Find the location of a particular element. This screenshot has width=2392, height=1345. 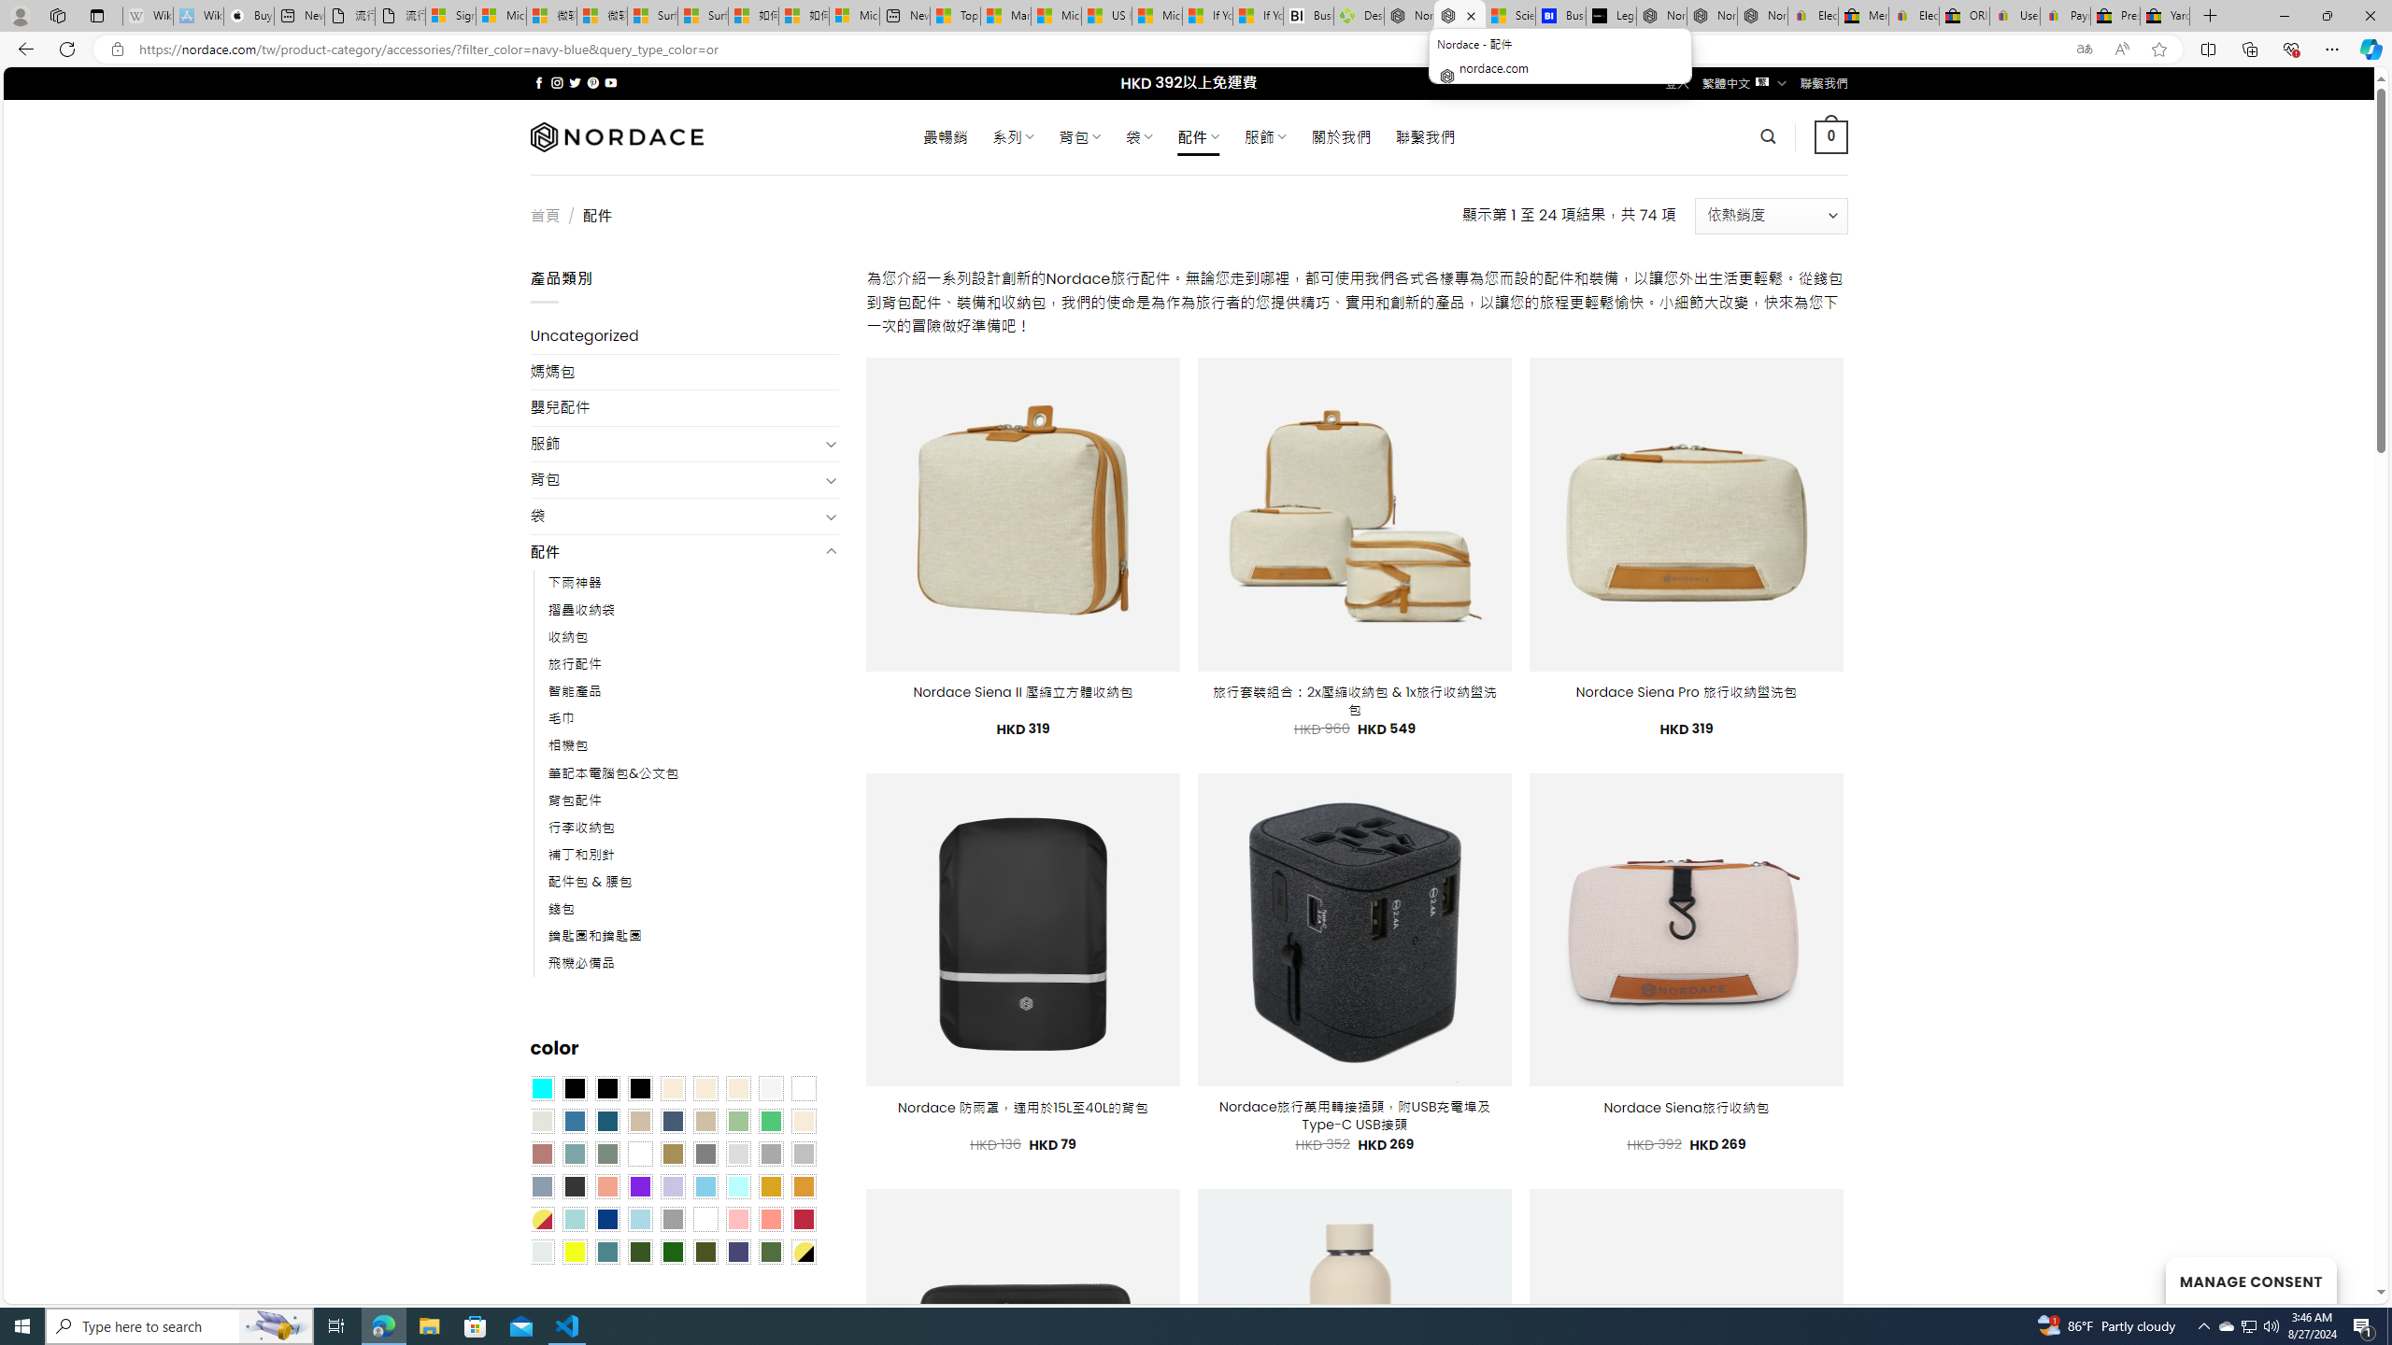

US Heat Deaths Soared To Record High Last Year is located at coordinates (1107, 16).